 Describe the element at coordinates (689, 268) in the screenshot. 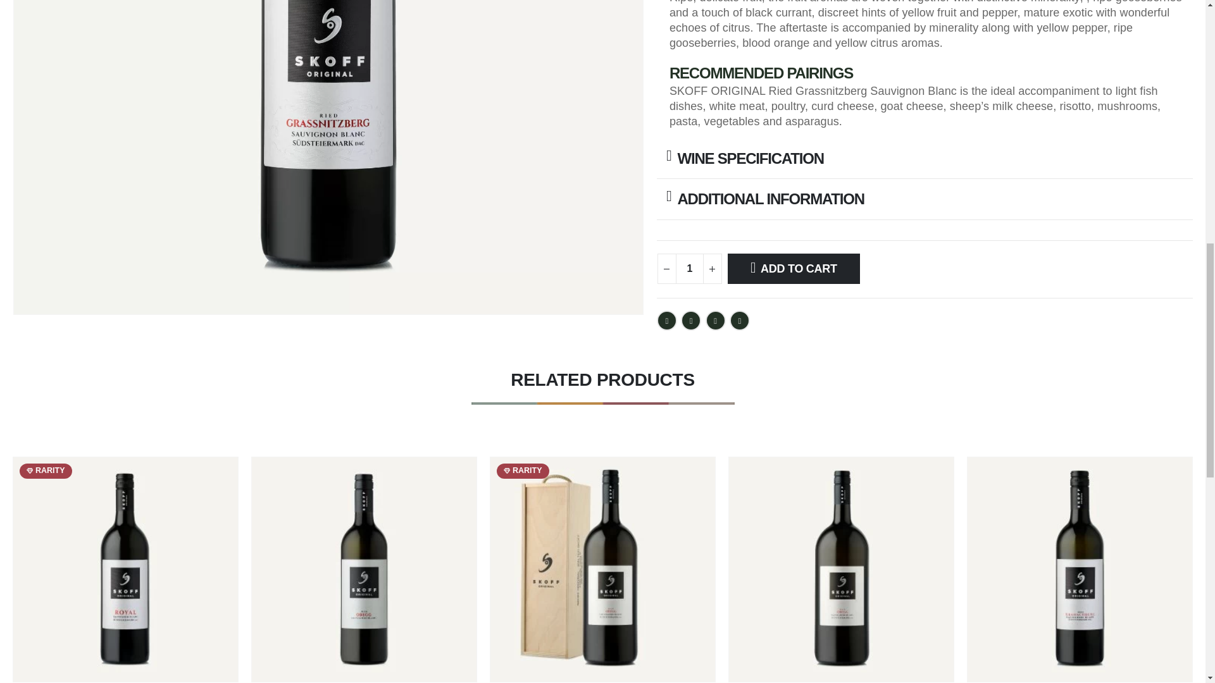

I see `1` at that location.